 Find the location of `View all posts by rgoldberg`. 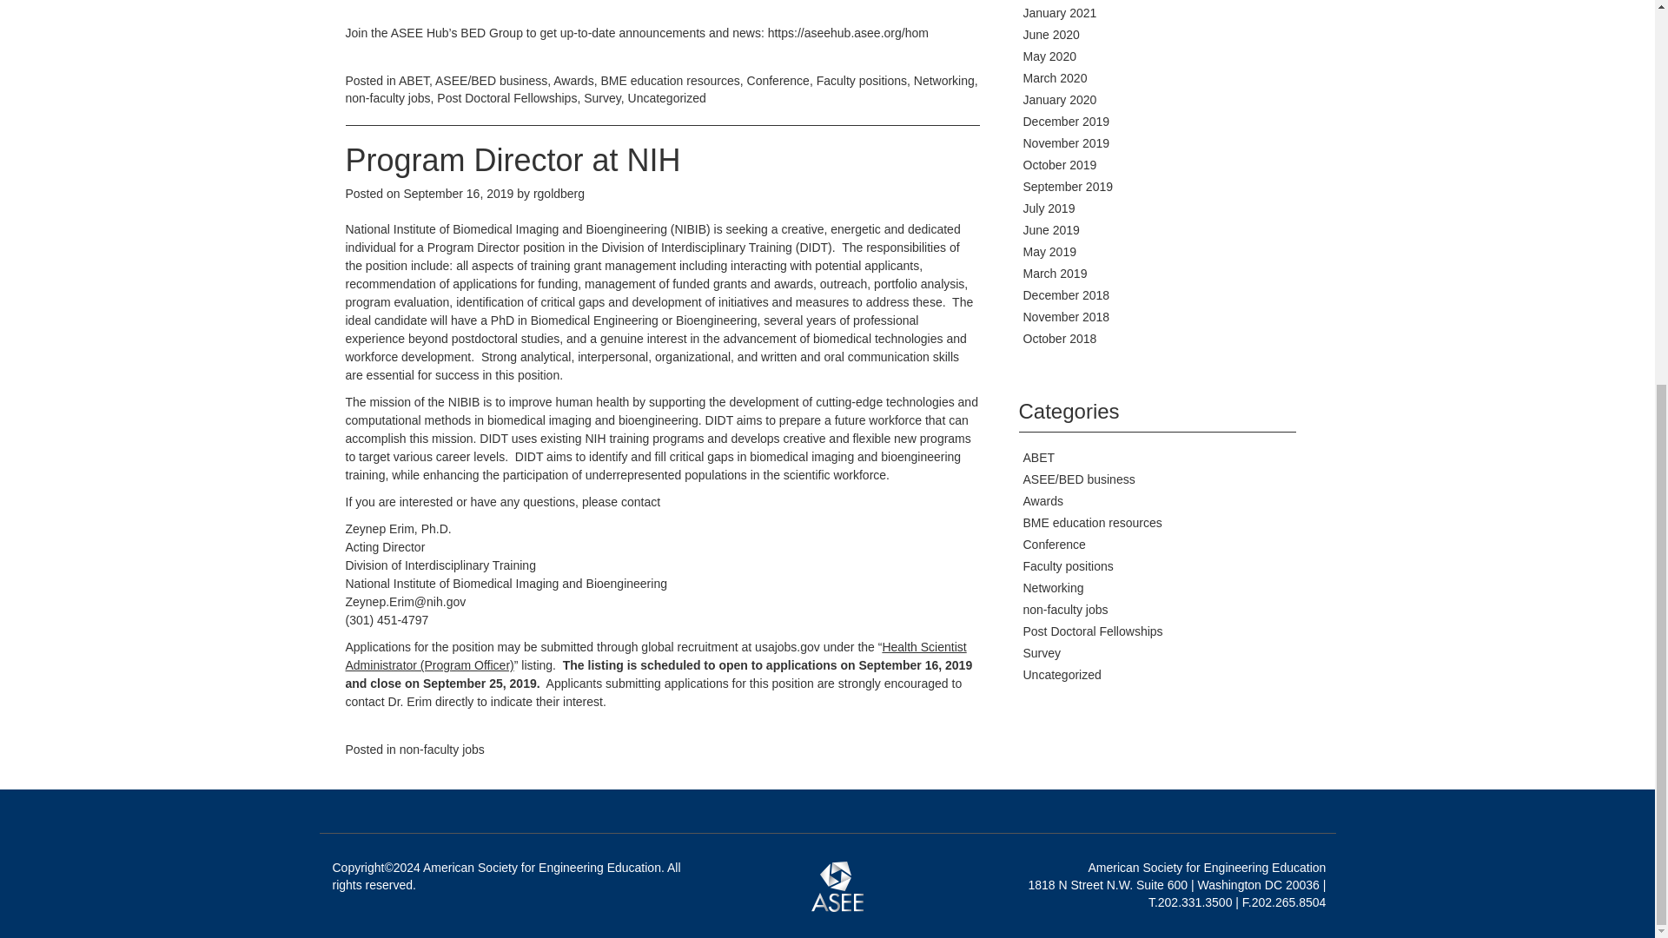

View all posts by rgoldberg is located at coordinates (559, 193).